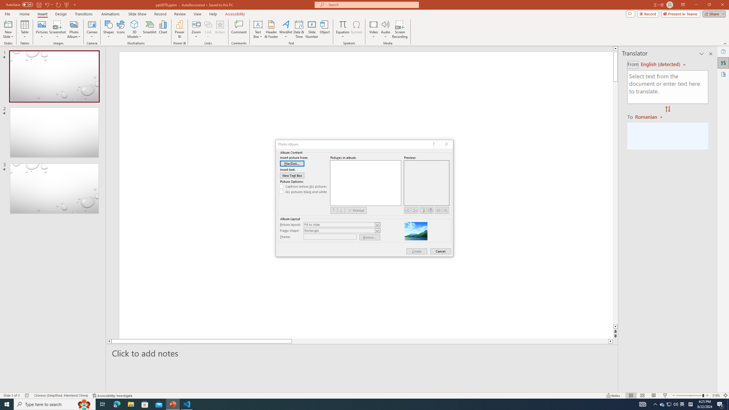  I want to click on Context help, so click(433, 144).